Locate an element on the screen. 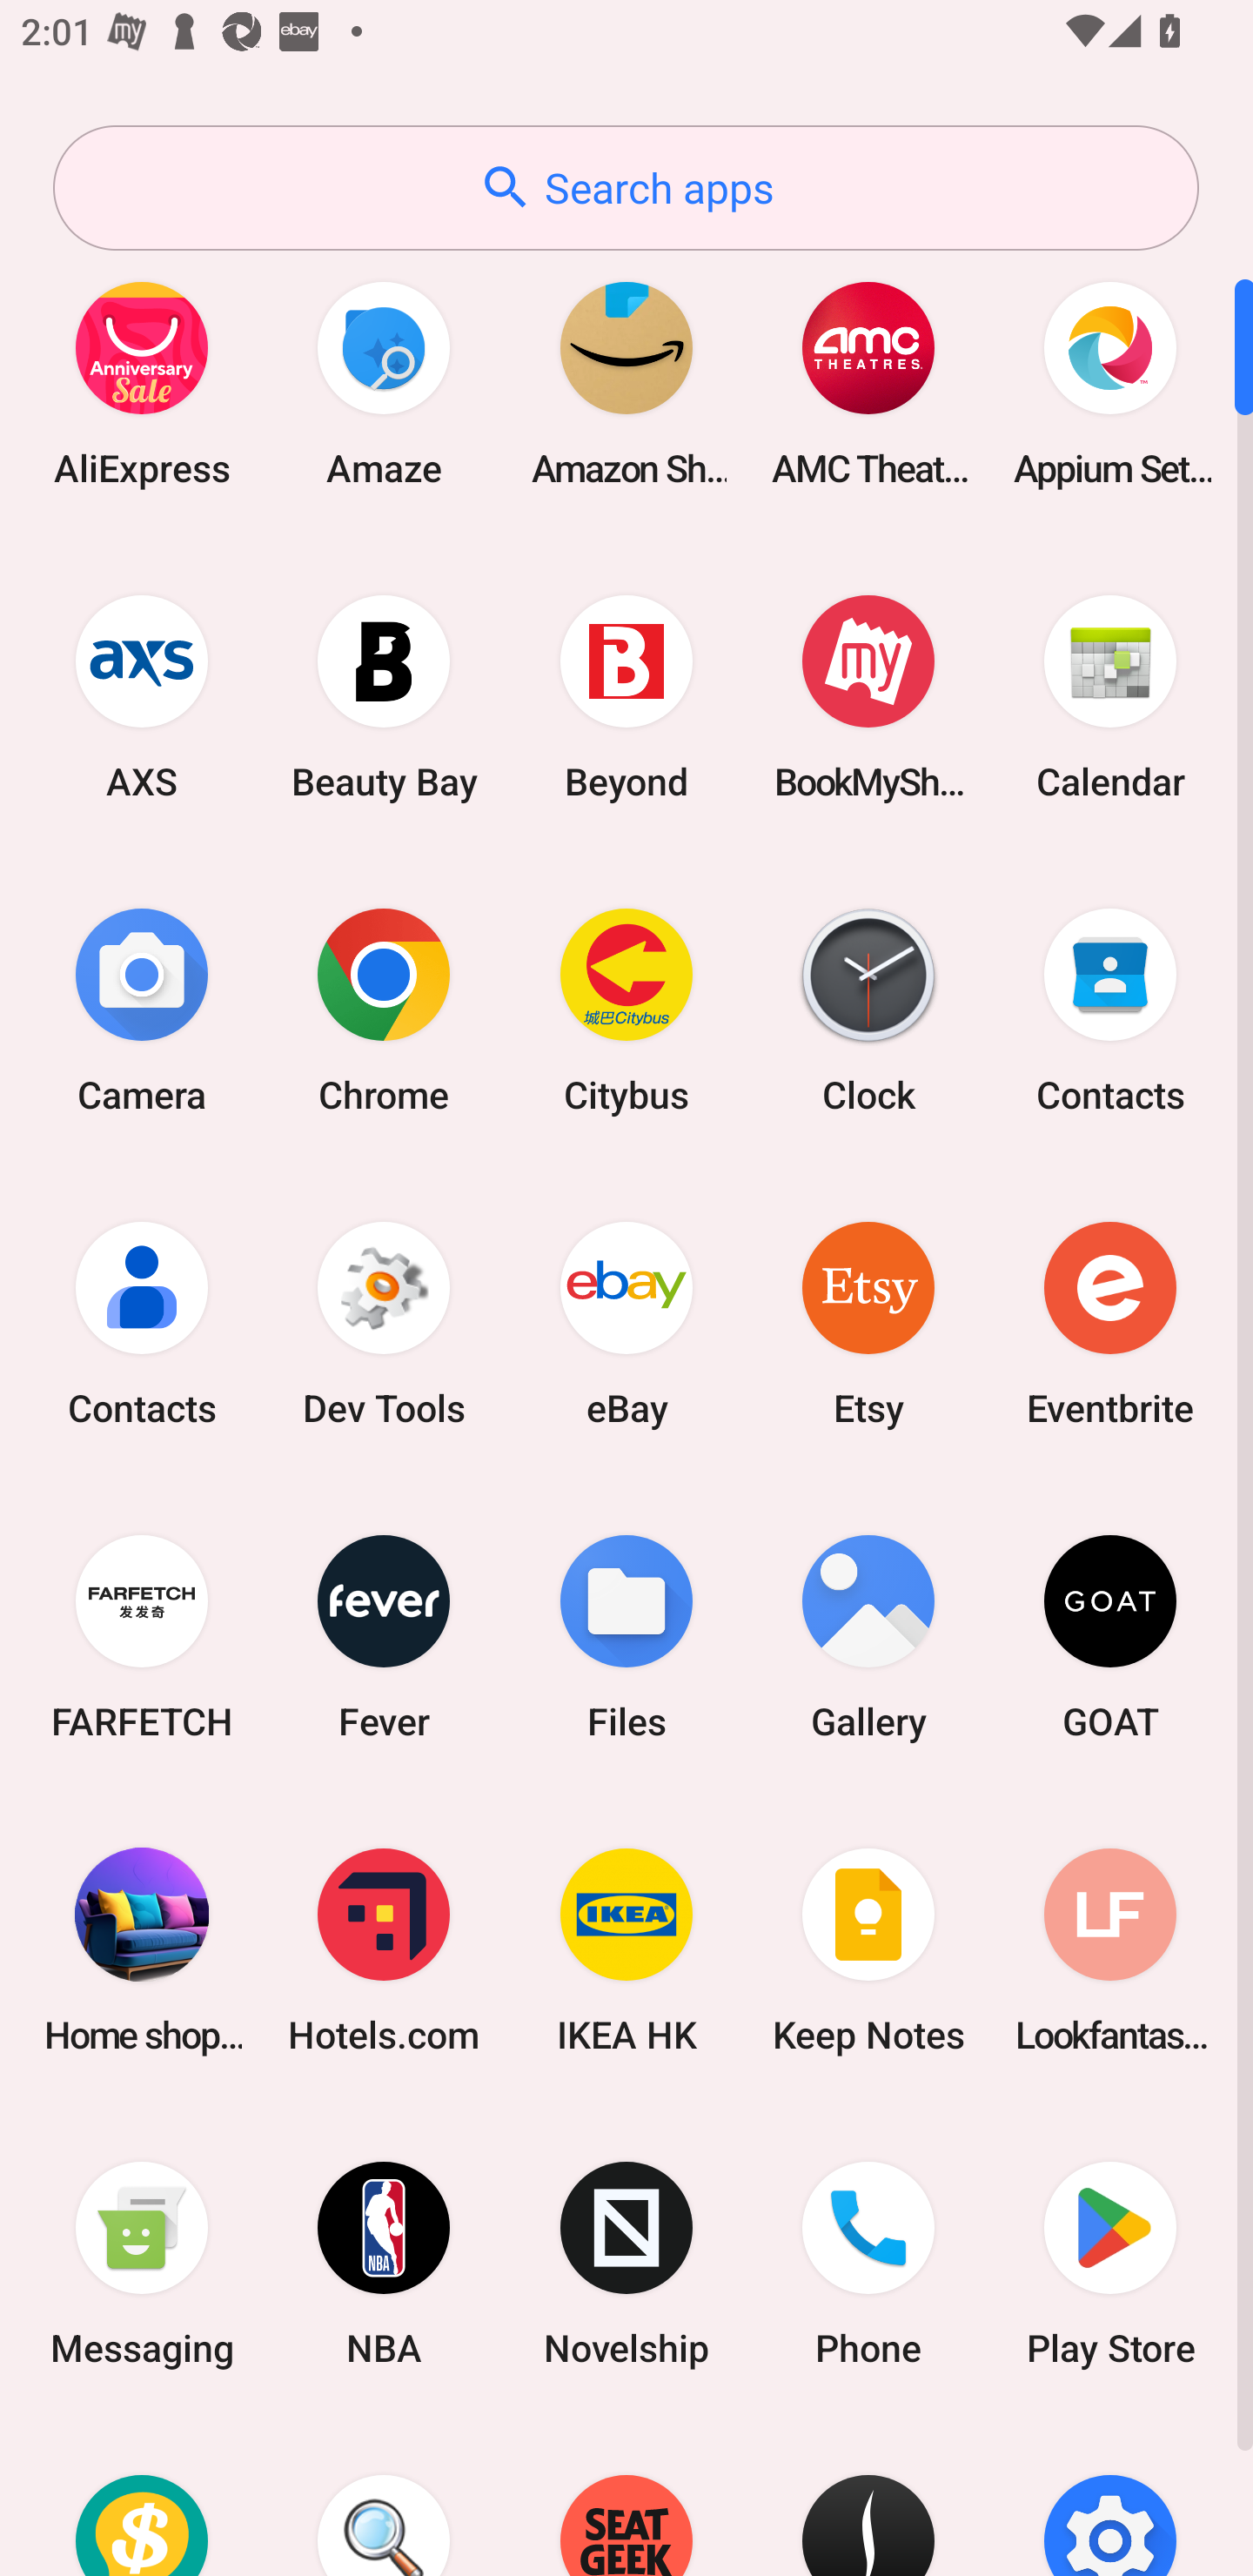  Hotels.com is located at coordinates (384, 1949).